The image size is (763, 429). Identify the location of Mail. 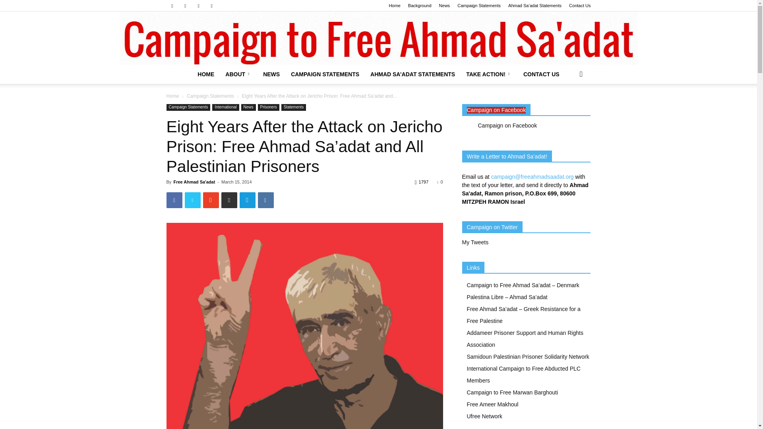
(185, 6).